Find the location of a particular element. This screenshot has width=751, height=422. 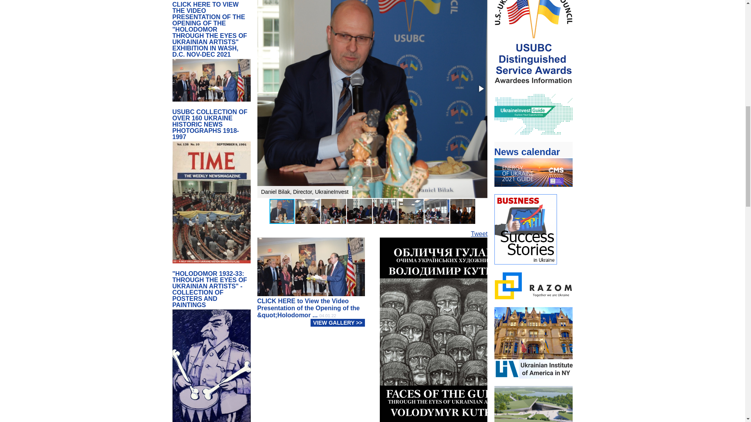

UkraineInvest Guide is located at coordinates (533, 162).